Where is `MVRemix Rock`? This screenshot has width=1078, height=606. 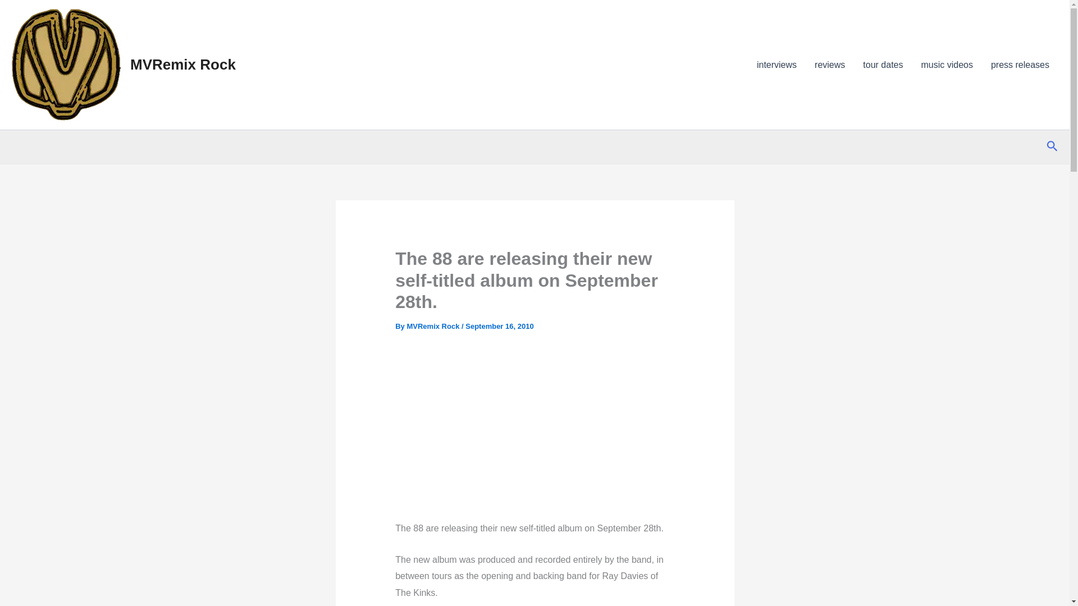
MVRemix Rock is located at coordinates (183, 64).